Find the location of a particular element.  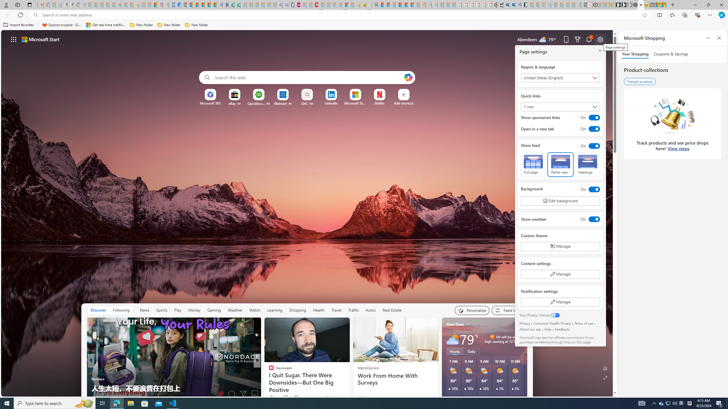

Health is located at coordinates (319, 310).